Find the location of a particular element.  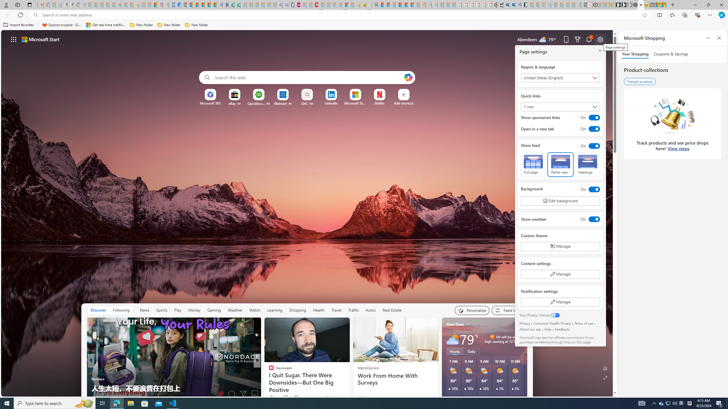

Health is located at coordinates (319, 310).